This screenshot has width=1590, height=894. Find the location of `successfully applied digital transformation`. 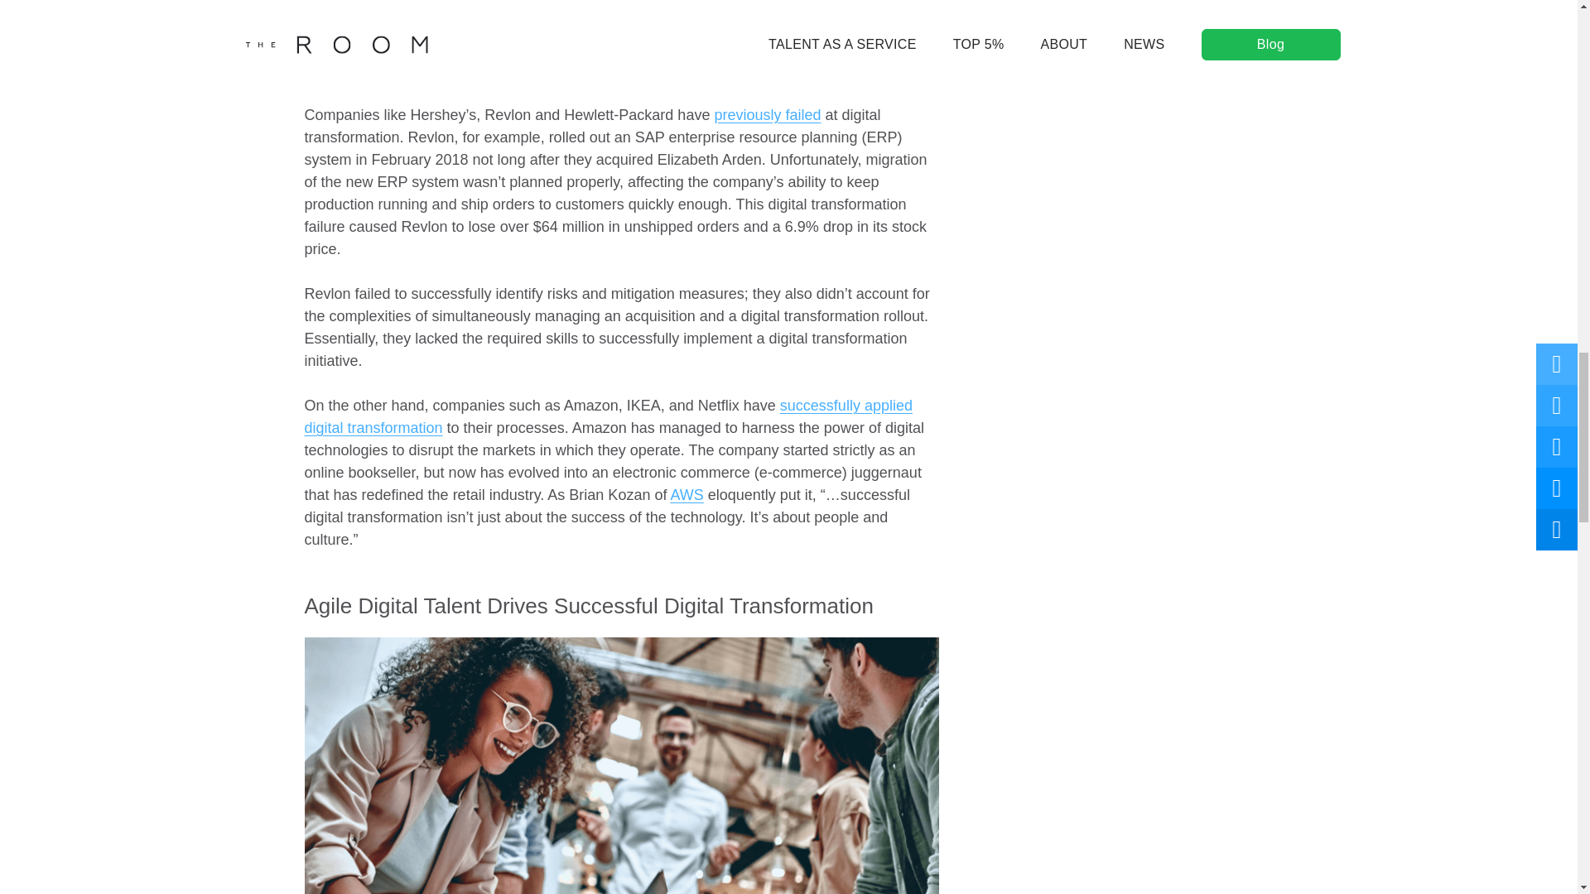

successfully applied digital transformation is located at coordinates (609, 416).